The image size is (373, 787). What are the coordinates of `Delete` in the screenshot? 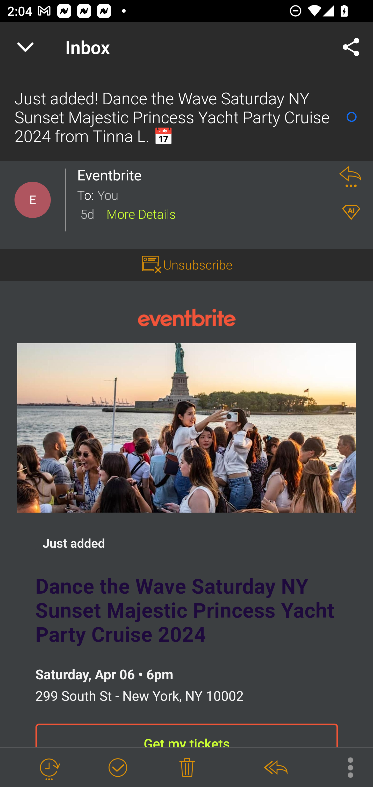 It's located at (187, 768).